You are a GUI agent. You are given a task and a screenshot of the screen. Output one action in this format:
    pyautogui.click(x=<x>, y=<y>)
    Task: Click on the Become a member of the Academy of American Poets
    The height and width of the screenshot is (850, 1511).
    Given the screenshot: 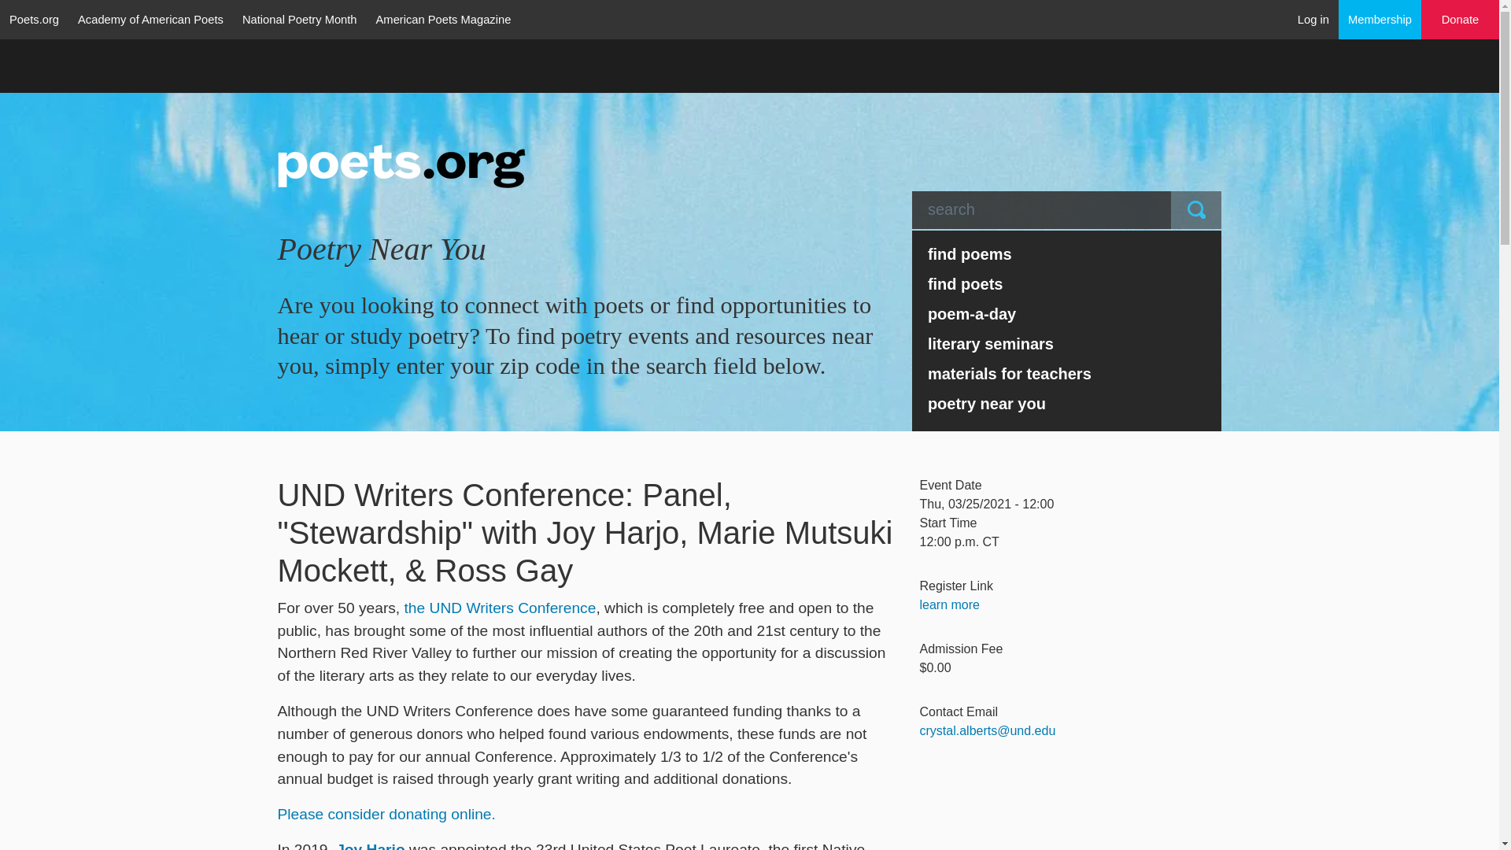 What is the action you would take?
    pyautogui.click(x=1380, y=19)
    